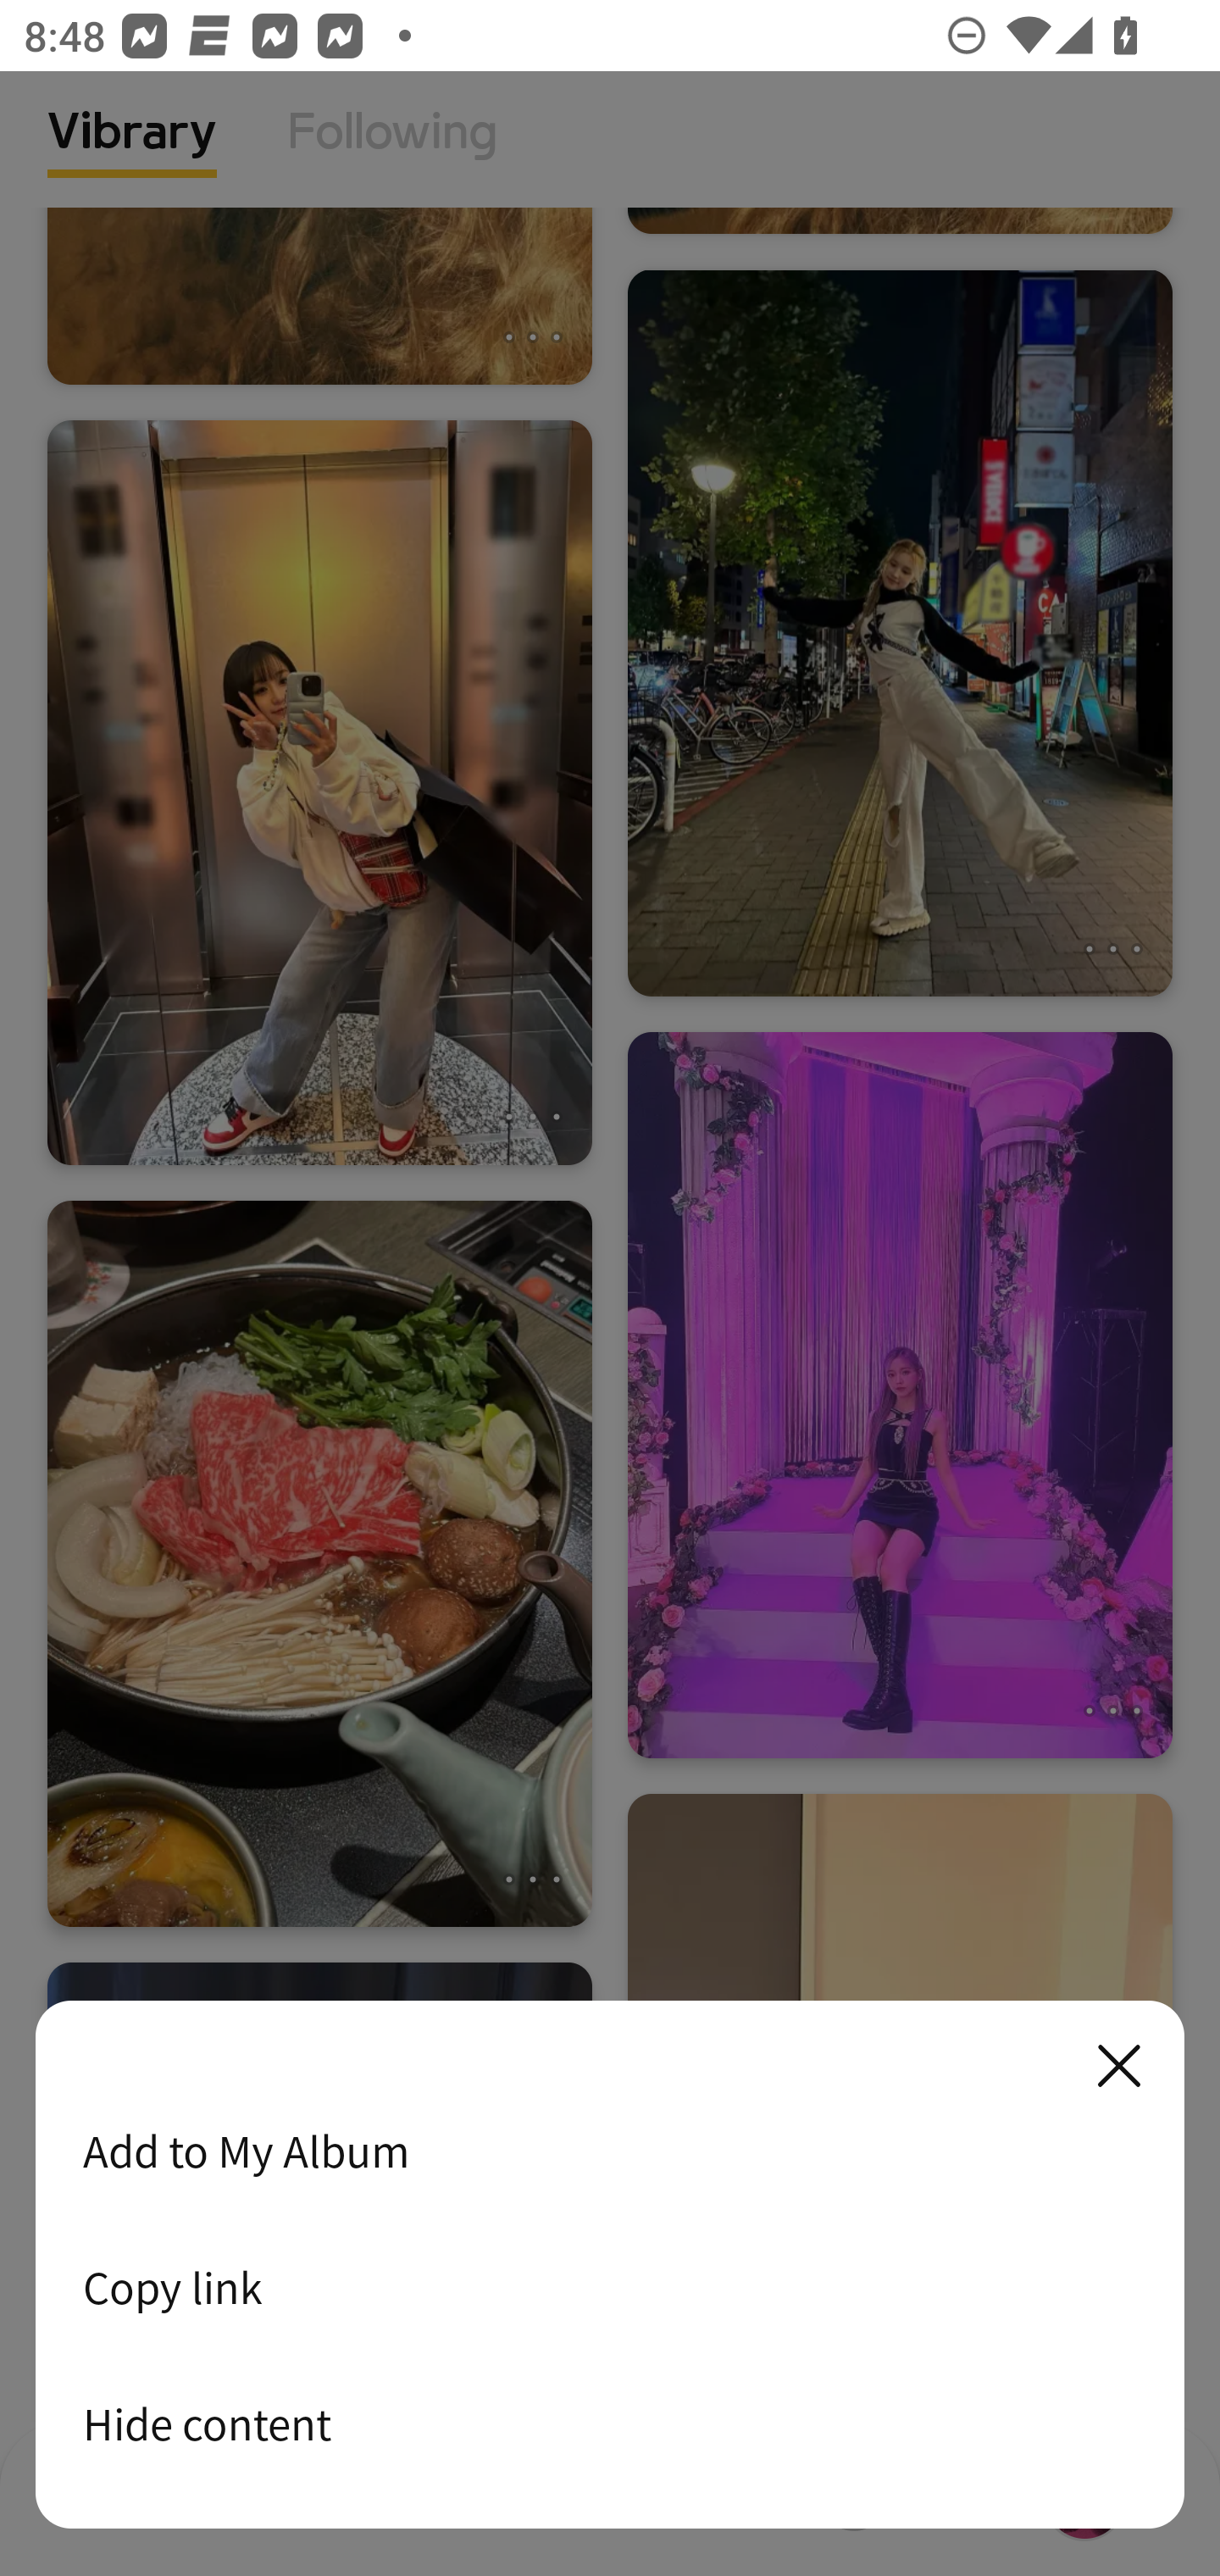 The image size is (1220, 2576). What do you see at coordinates (610, 2423) in the screenshot?
I see `Hide content` at bounding box center [610, 2423].